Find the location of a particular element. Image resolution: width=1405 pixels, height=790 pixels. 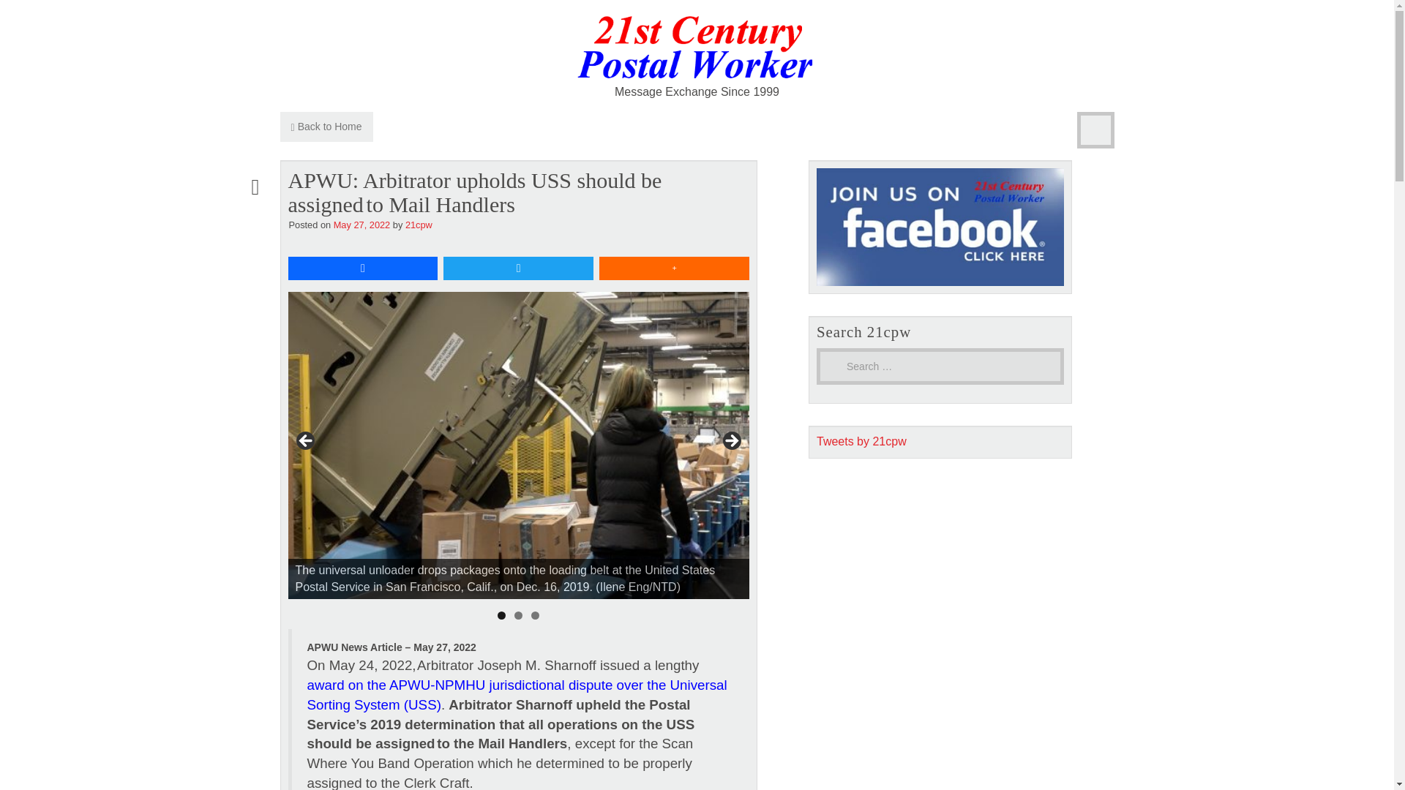

21cpw is located at coordinates (419, 225).